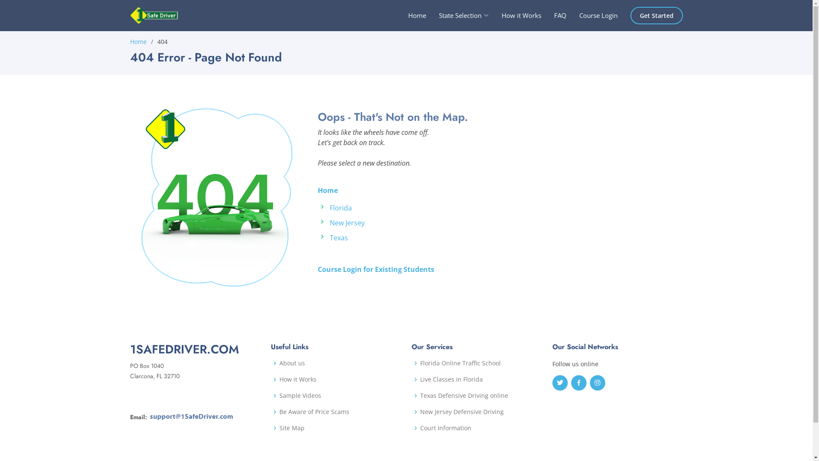 The image size is (819, 461). I want to click on Site Map, so click(292, 428).